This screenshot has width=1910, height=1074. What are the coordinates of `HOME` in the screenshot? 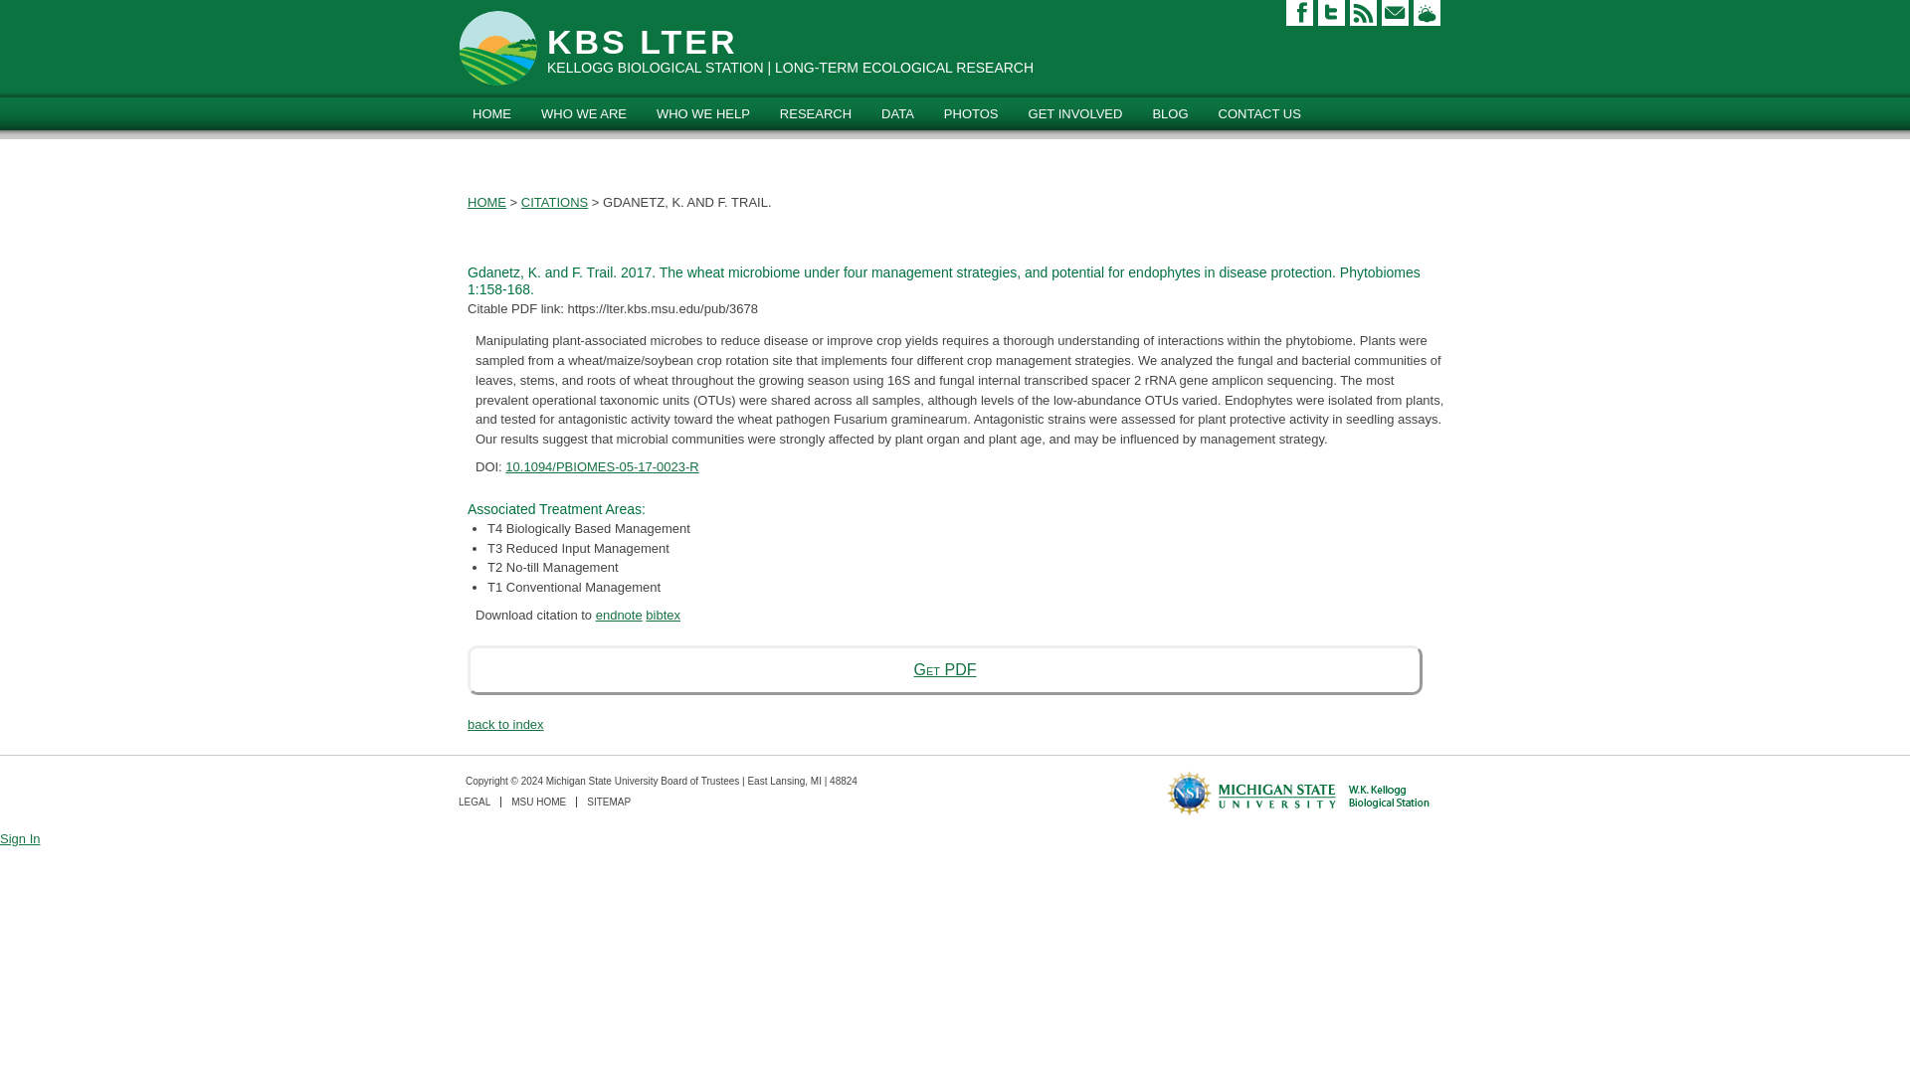 It's located at (491, 113).